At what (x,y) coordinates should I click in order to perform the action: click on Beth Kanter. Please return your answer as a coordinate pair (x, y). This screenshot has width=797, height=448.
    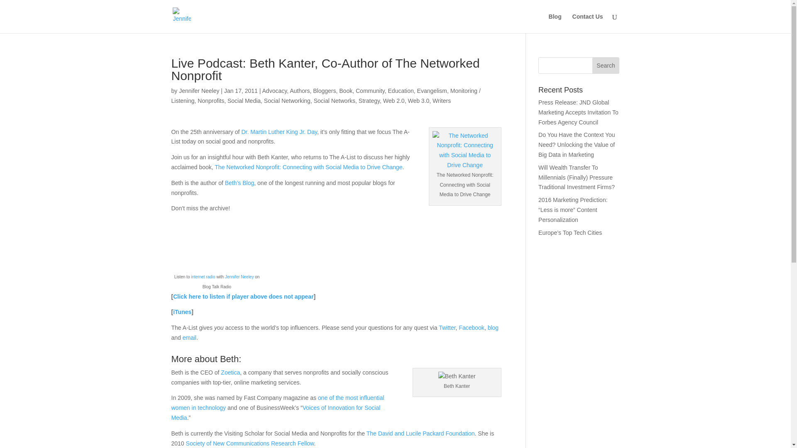
    Looking at the image, I should click on (457, 377).